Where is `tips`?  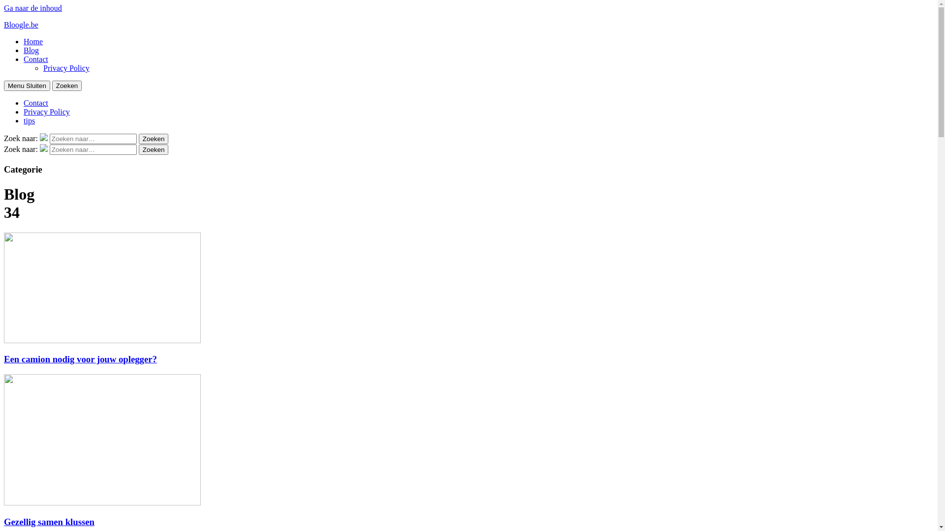
tips is located at coordinates (30, 121).